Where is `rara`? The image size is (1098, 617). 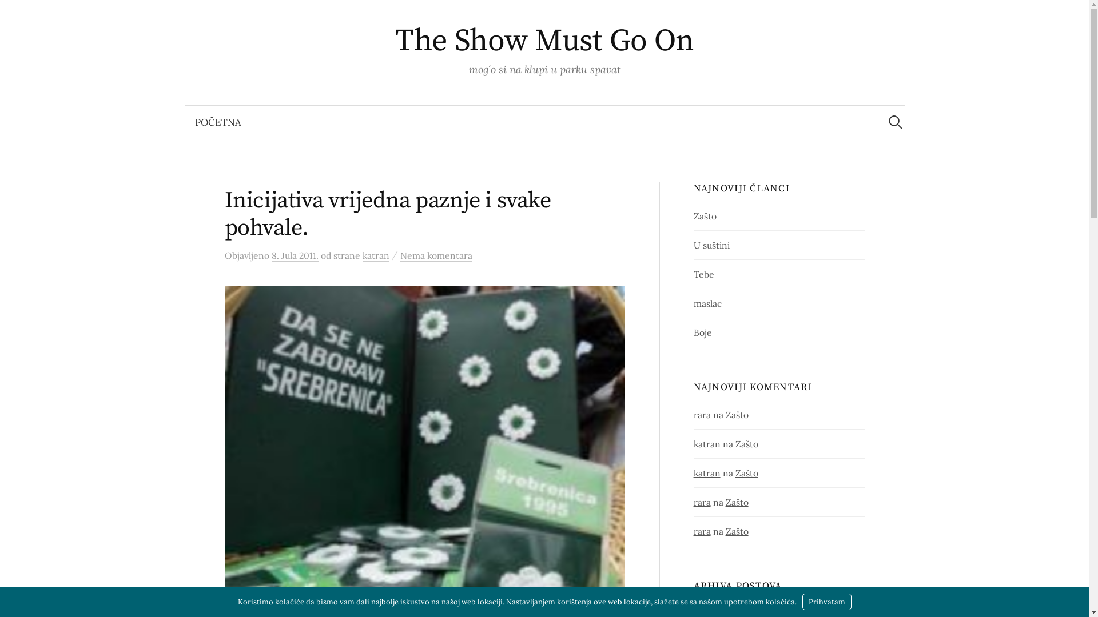
rara is located at coordinates (702, 502).